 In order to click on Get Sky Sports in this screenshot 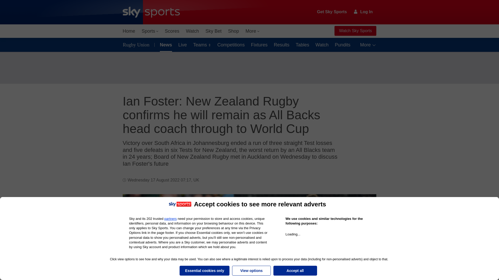, I will do `click(332, 12)`.